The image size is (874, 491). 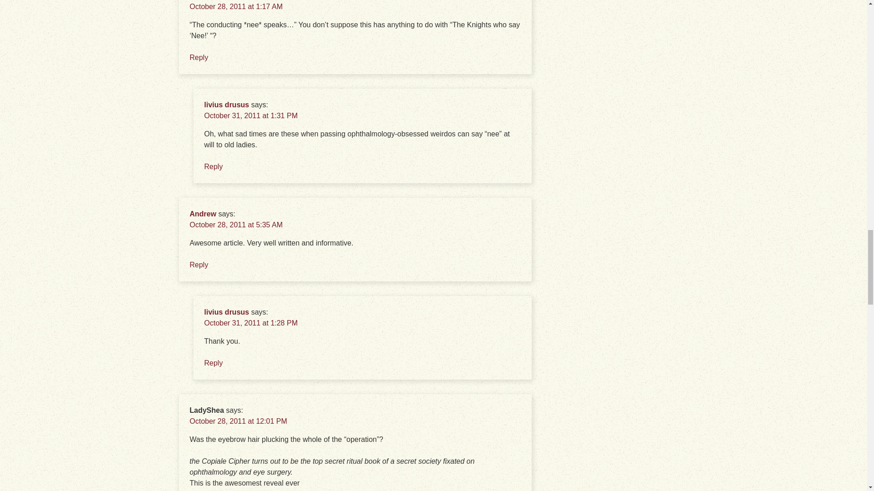 What do you see at coordinates (236, 6) in the screenshot?
I see `October 28, 2011 at 1:17 AM` at bounding box center [236, 6].